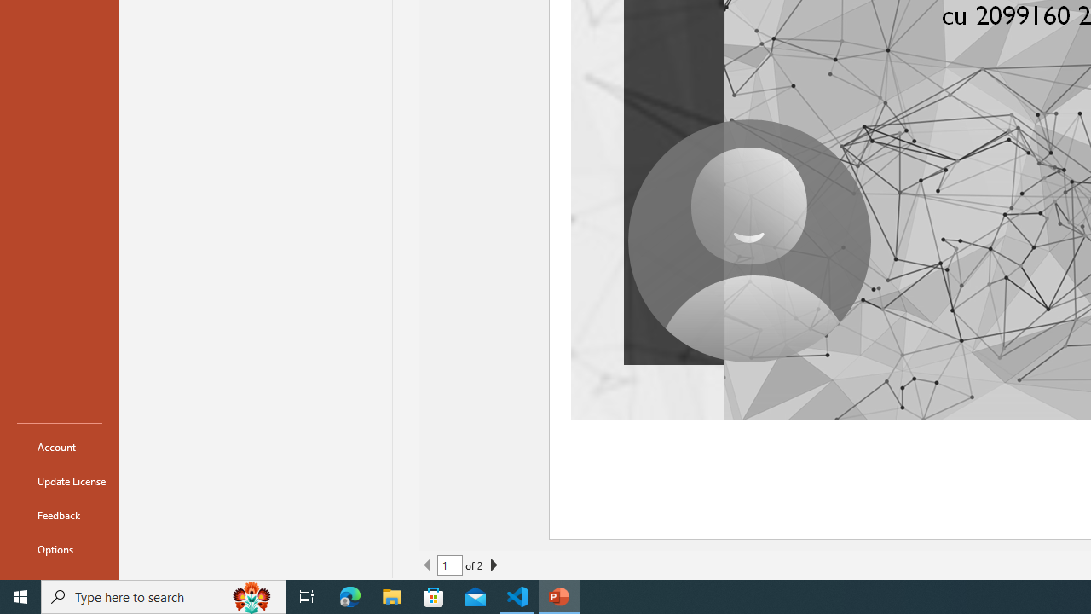 Image resolution: width=1091 pixels, height=614 pixels. What do you see at coordinates (60, 481) in the screenshot?
I see `Update License` at bounding box center [60, 481].